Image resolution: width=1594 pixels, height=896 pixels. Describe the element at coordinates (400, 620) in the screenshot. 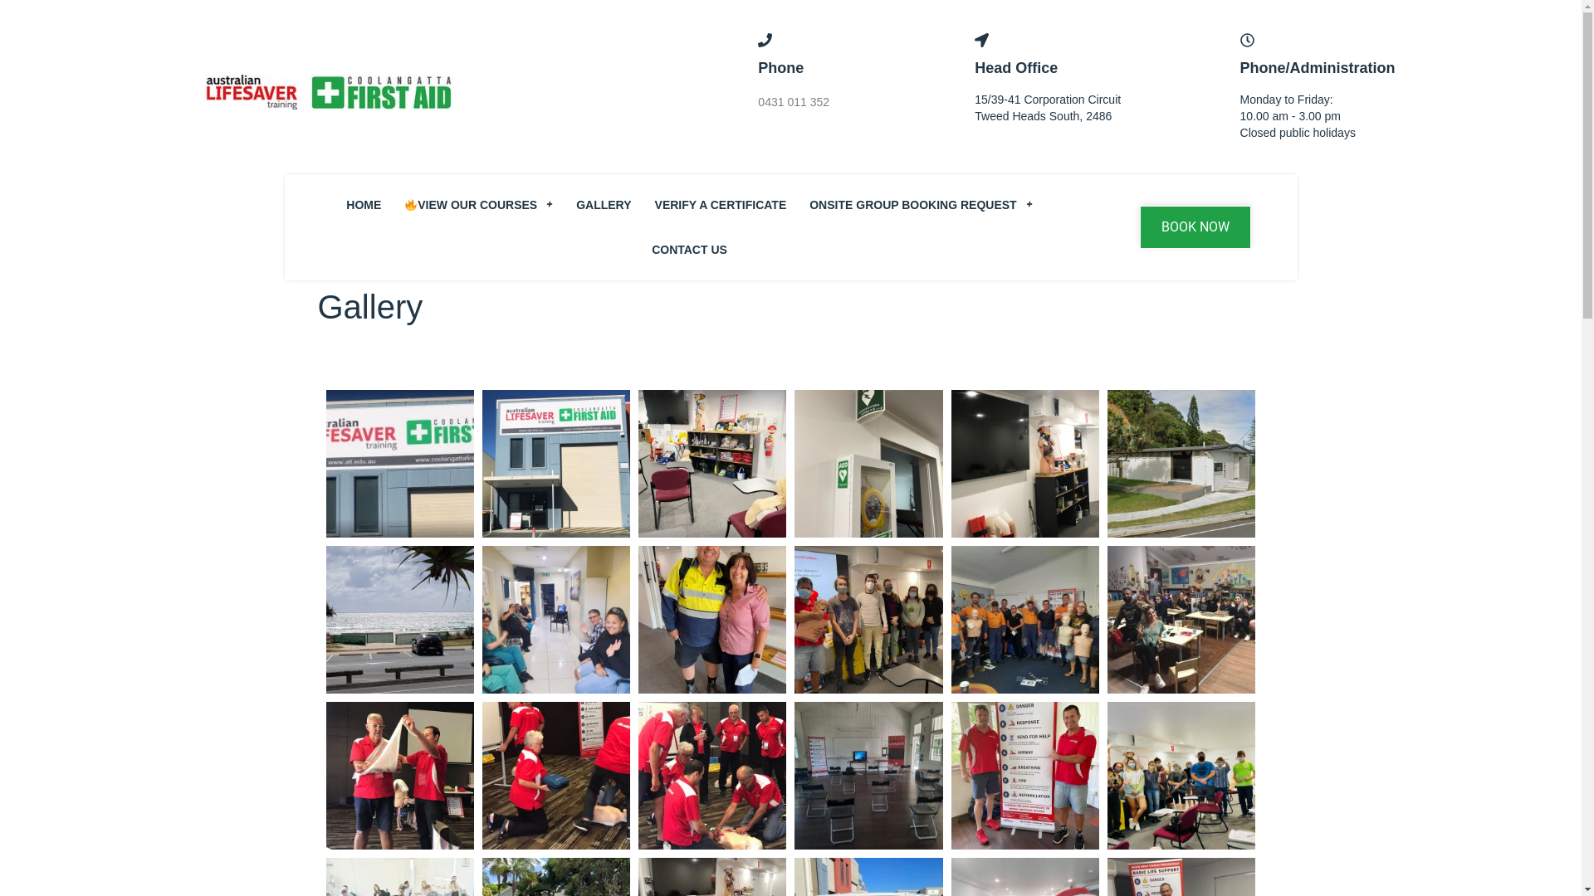

I see `View from our Currumbin Training Room` at that location.